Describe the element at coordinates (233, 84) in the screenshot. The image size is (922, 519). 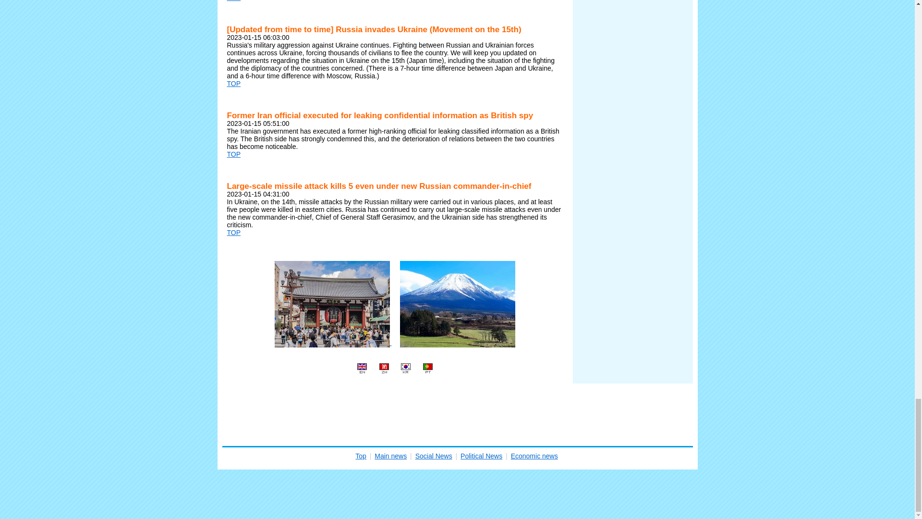
I see `TOP` at that location.